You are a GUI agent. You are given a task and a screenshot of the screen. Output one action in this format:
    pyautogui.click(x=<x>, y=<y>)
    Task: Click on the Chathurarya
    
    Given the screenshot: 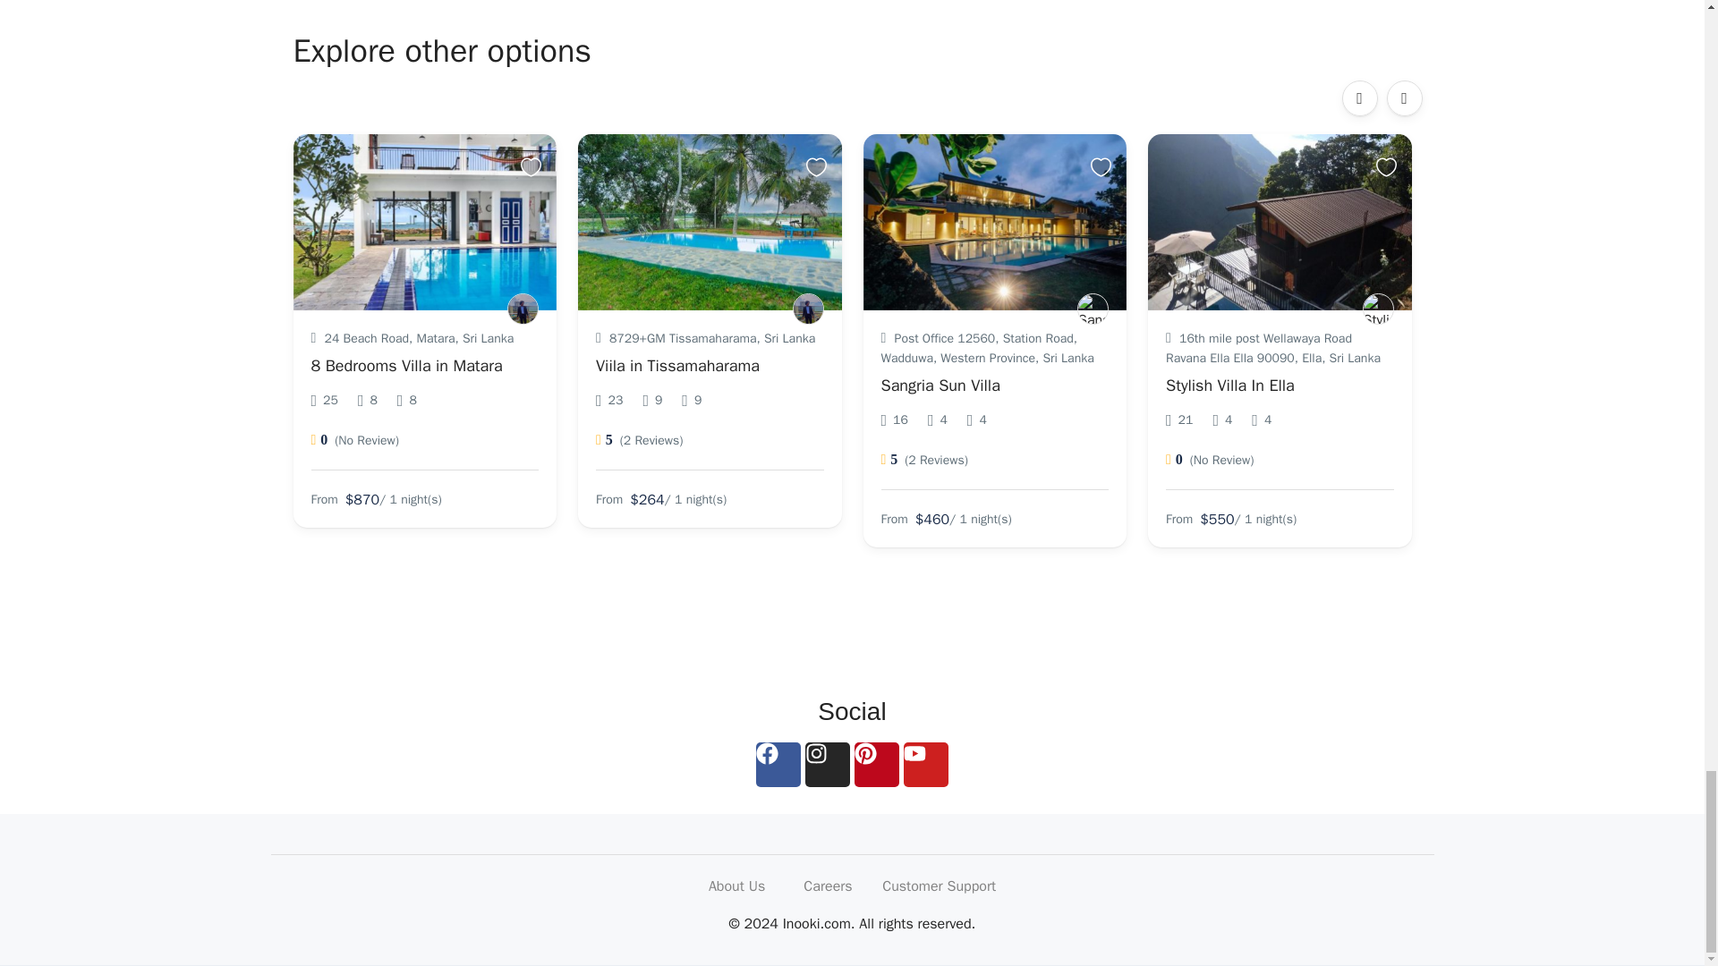 What is the action you would take?
    pyautogui.click(x=808, y=309)
    